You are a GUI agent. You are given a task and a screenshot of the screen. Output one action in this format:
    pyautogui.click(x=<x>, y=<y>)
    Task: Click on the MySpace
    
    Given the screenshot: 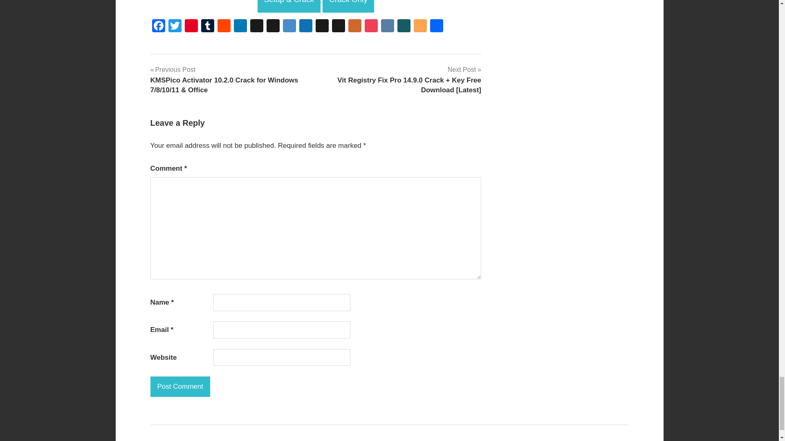 What is the action you would take?
    pyautogui.click(x=339, y=27)
    